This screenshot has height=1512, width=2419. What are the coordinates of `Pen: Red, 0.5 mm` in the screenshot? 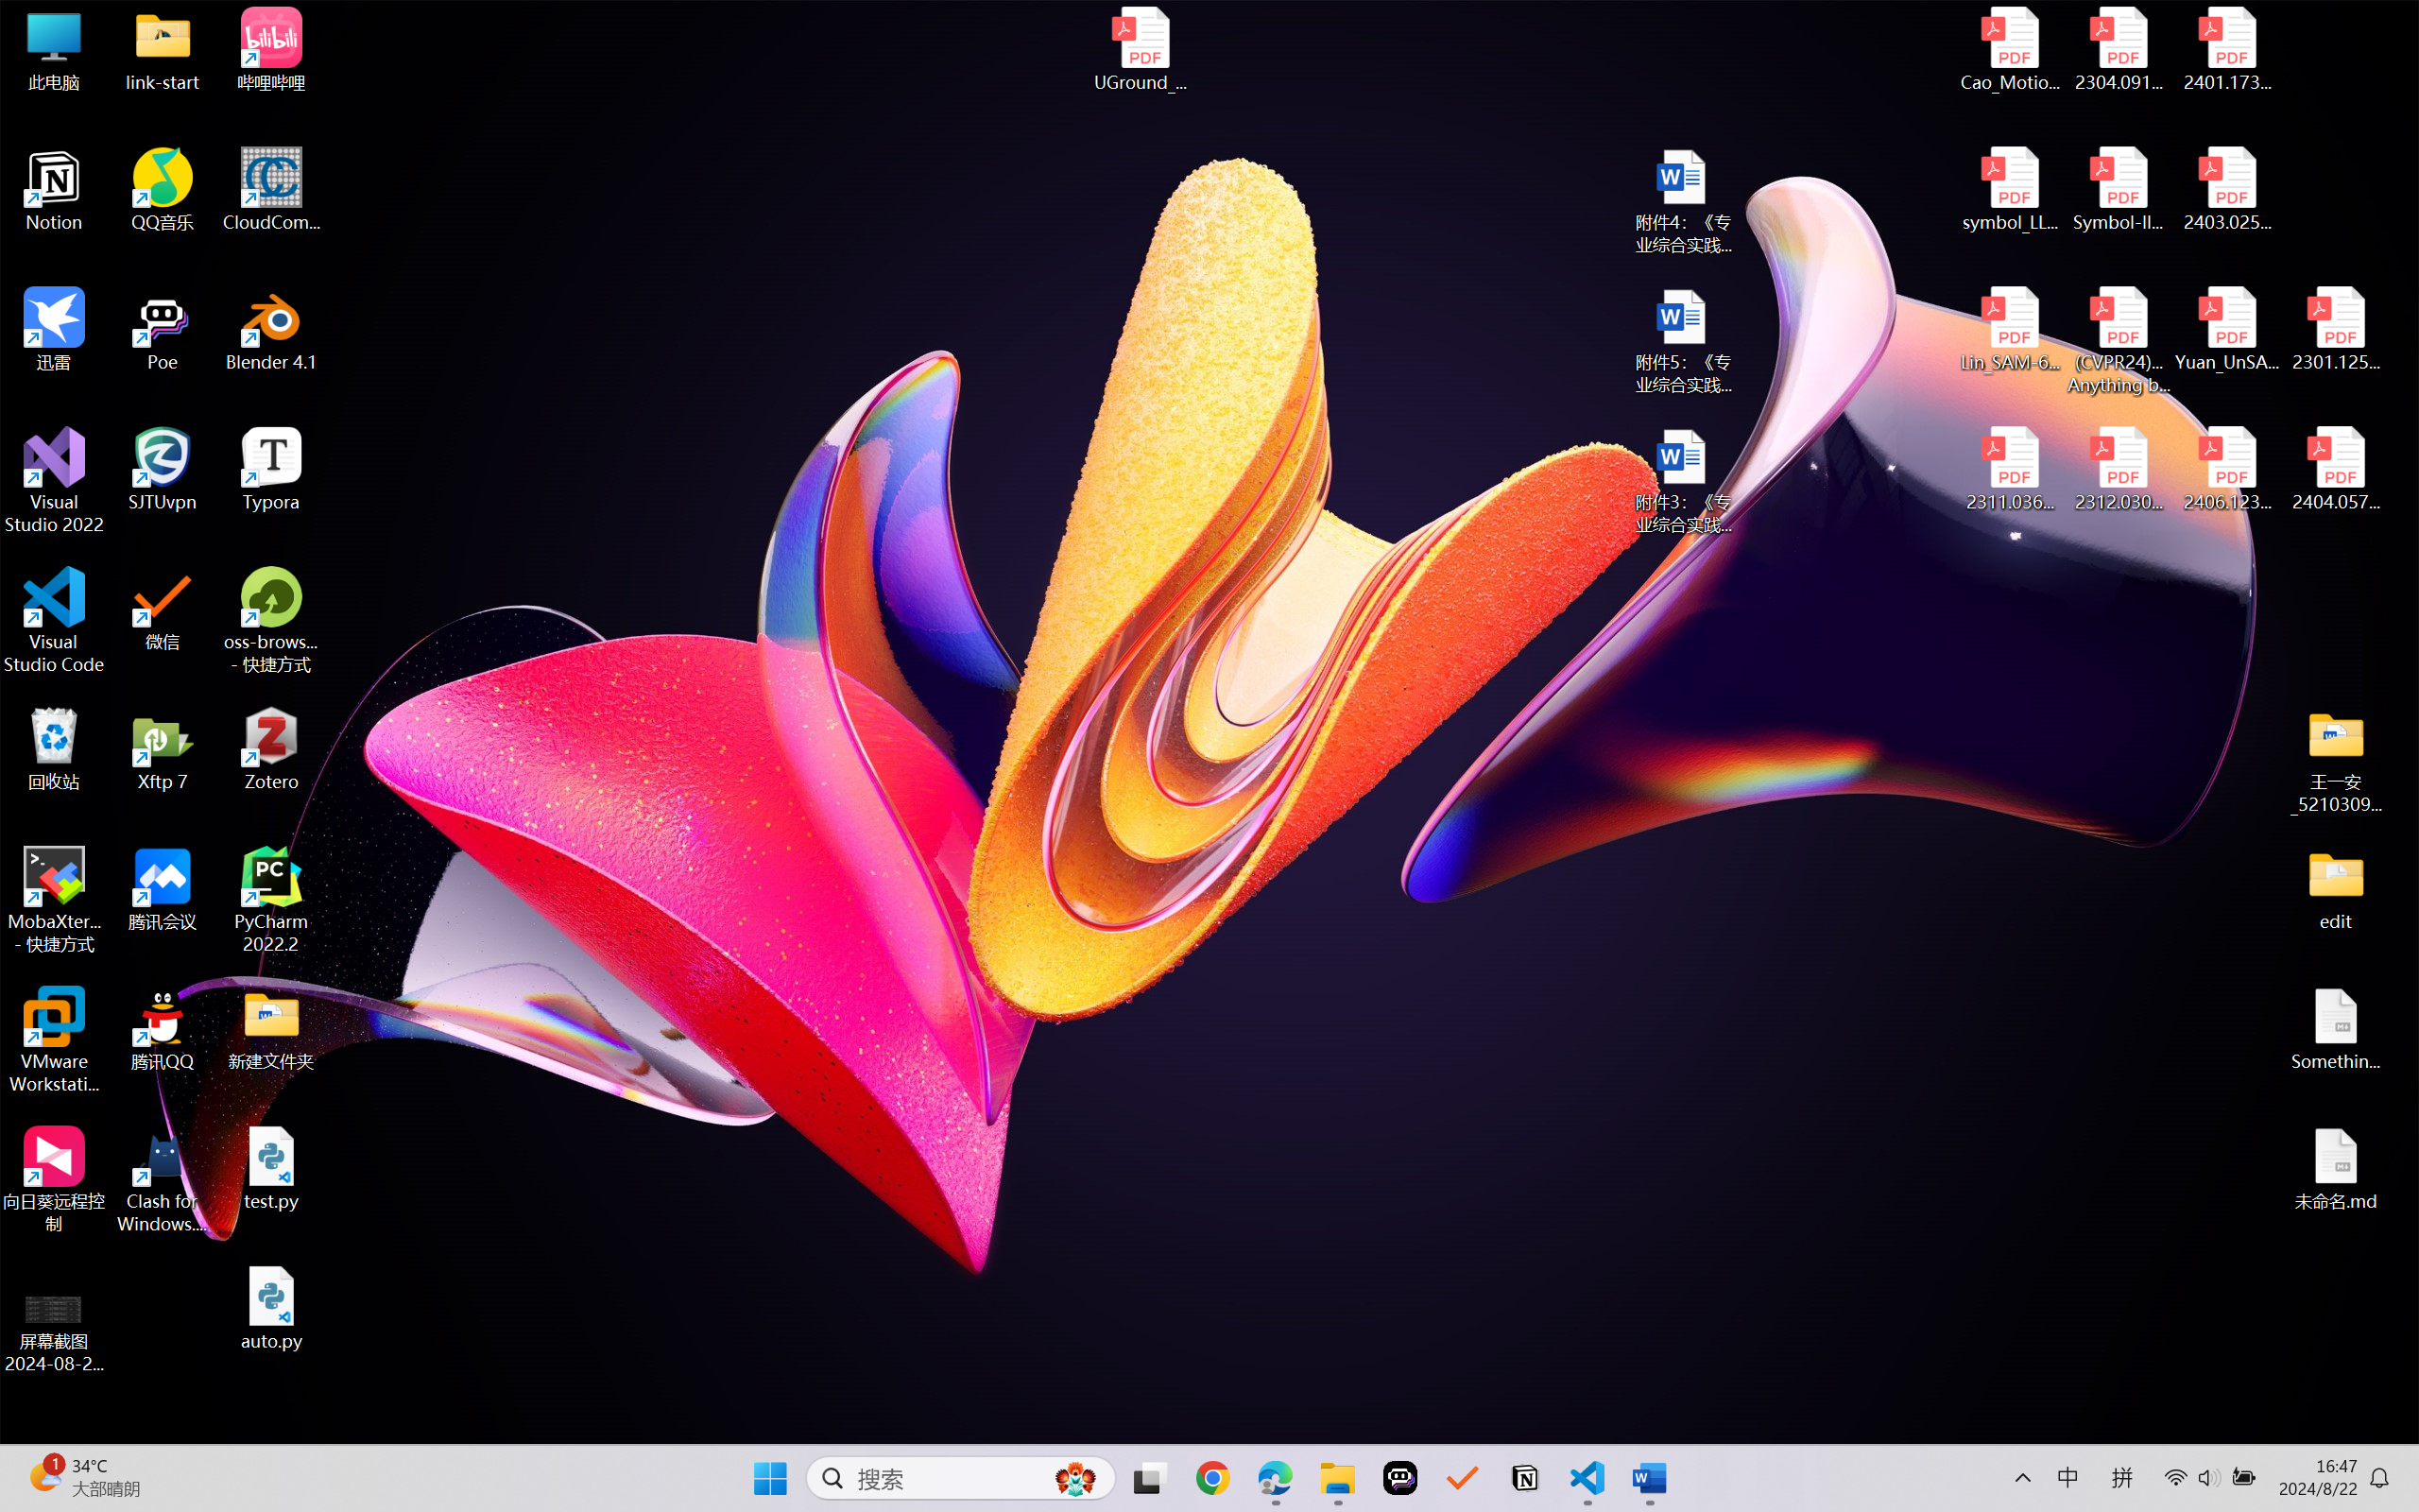 It's located at (334, 164).